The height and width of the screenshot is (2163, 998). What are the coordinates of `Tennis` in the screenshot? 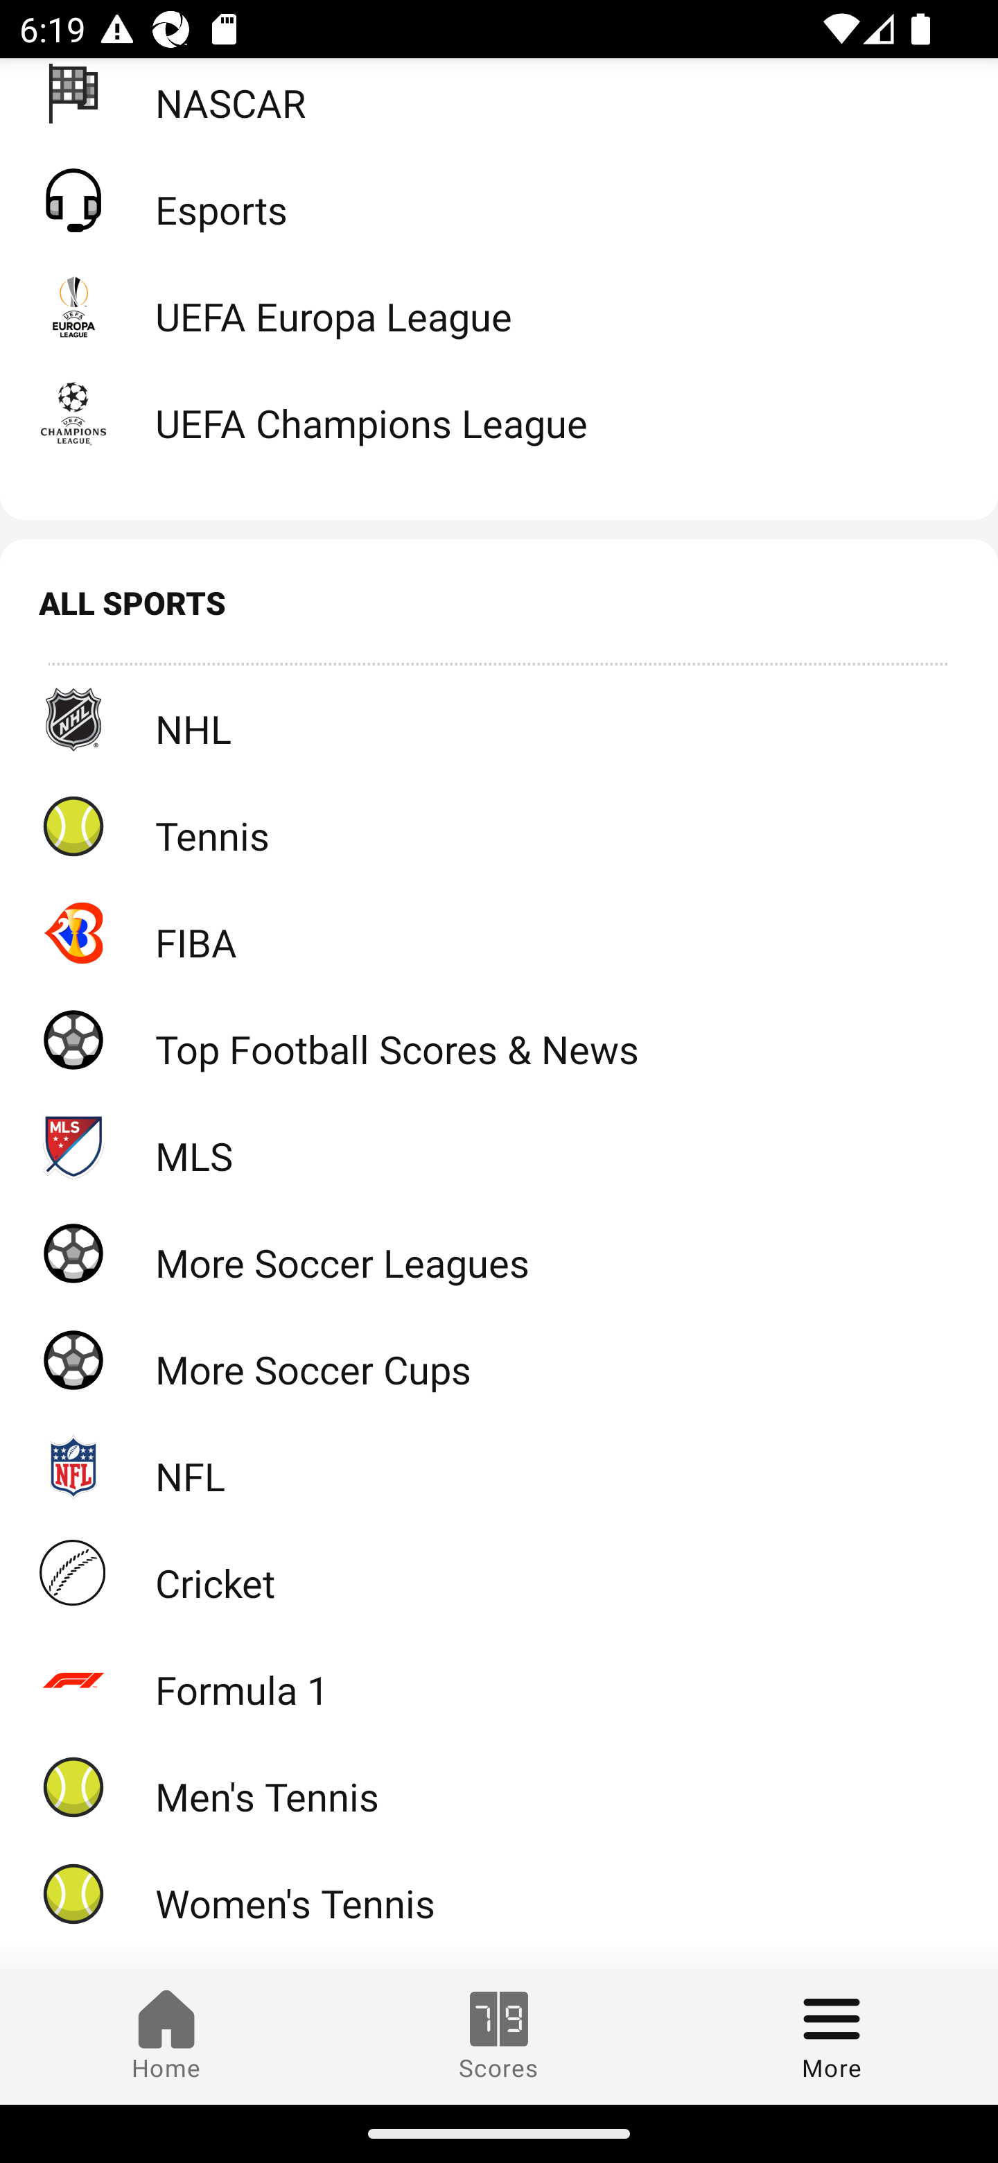 It's located at (499, 825).